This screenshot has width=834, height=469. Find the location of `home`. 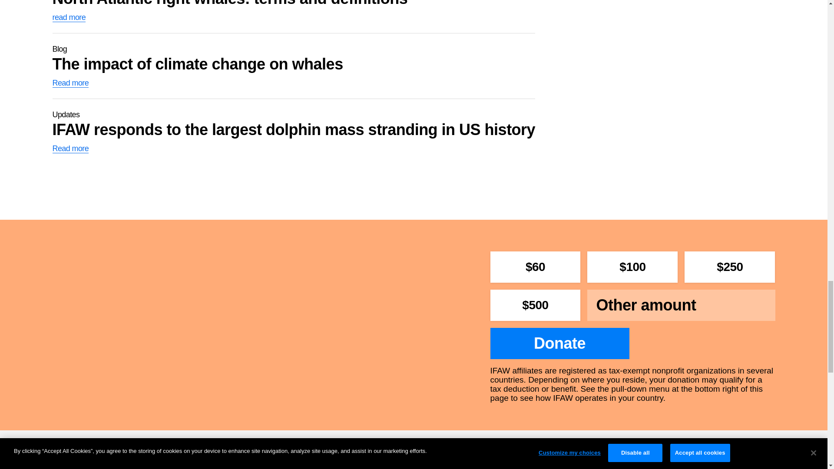

home is located at coordinates (294, 66).